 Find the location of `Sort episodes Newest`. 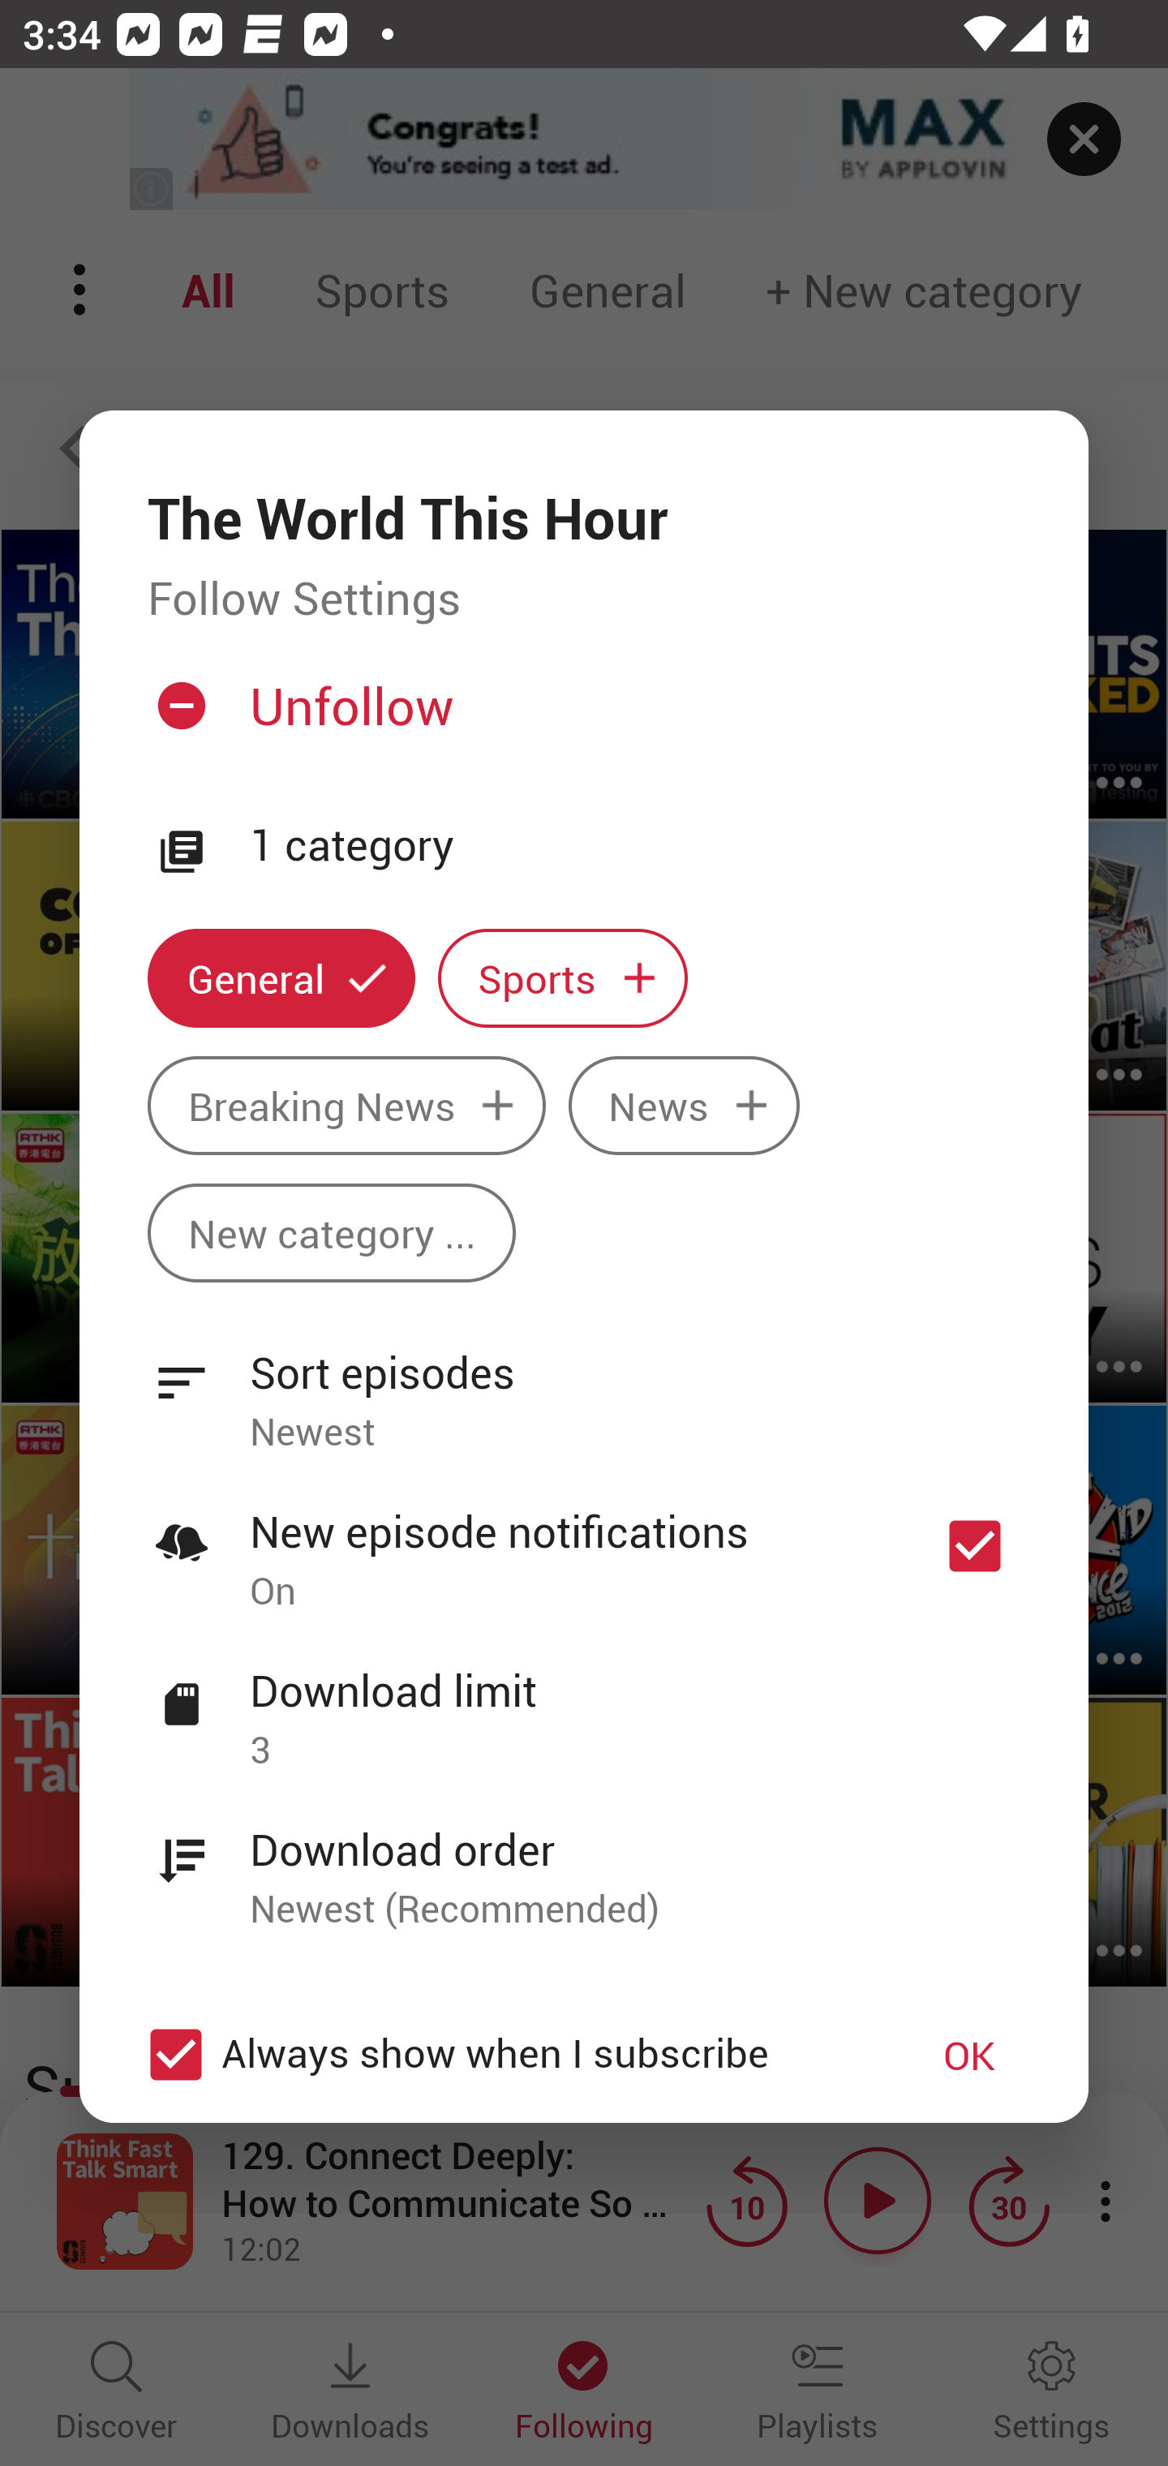

Sort episodes Newest is located at coordinates (584, 1384).